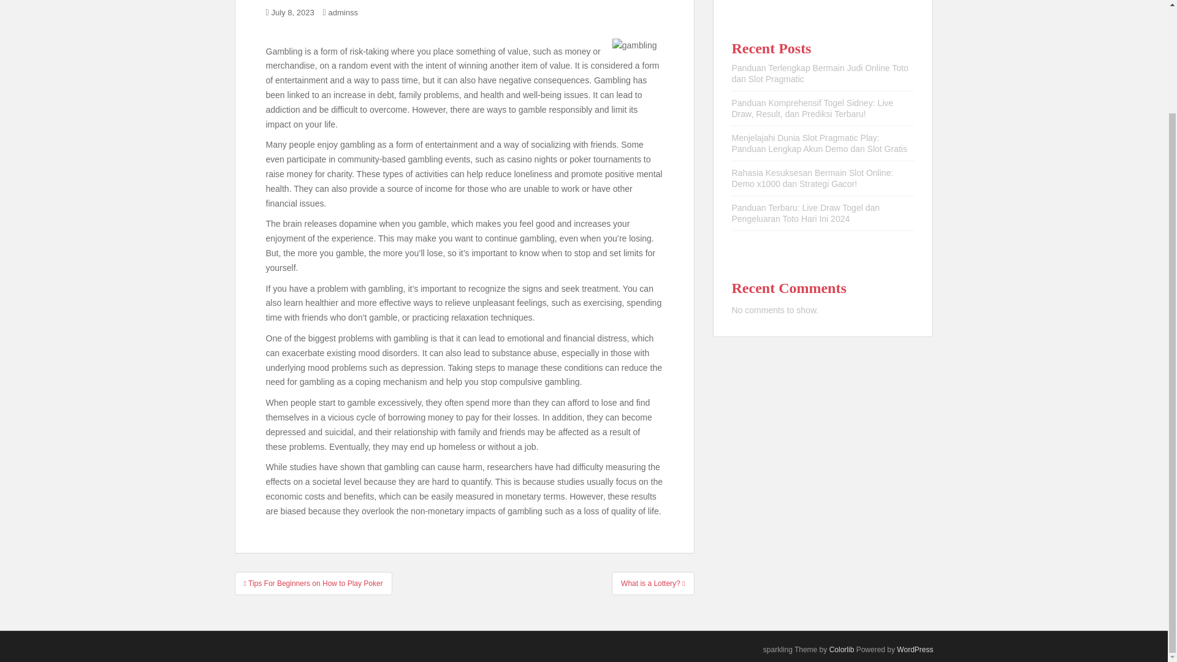 This screenshot has width=1177, height=662. Describe the element at coordinates (313, 582) in the screenshot. I see `Tips For Beginners on How to Play Poker` at that location.